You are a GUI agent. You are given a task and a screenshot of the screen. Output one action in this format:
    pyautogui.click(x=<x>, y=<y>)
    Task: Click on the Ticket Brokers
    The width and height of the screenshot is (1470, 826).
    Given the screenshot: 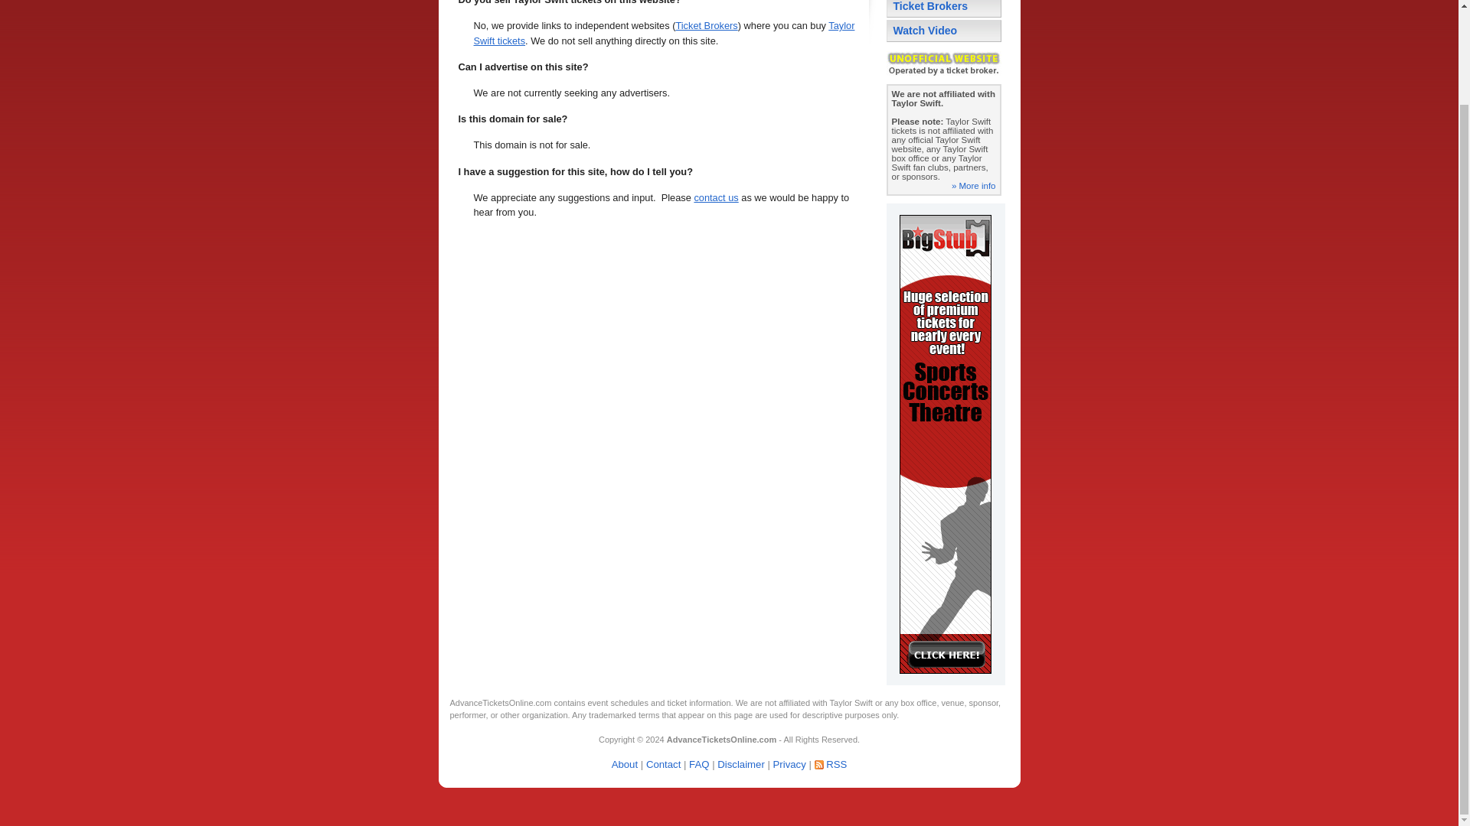 What is the action you would take?
    pyautogui.click(x=706, y=25)
    